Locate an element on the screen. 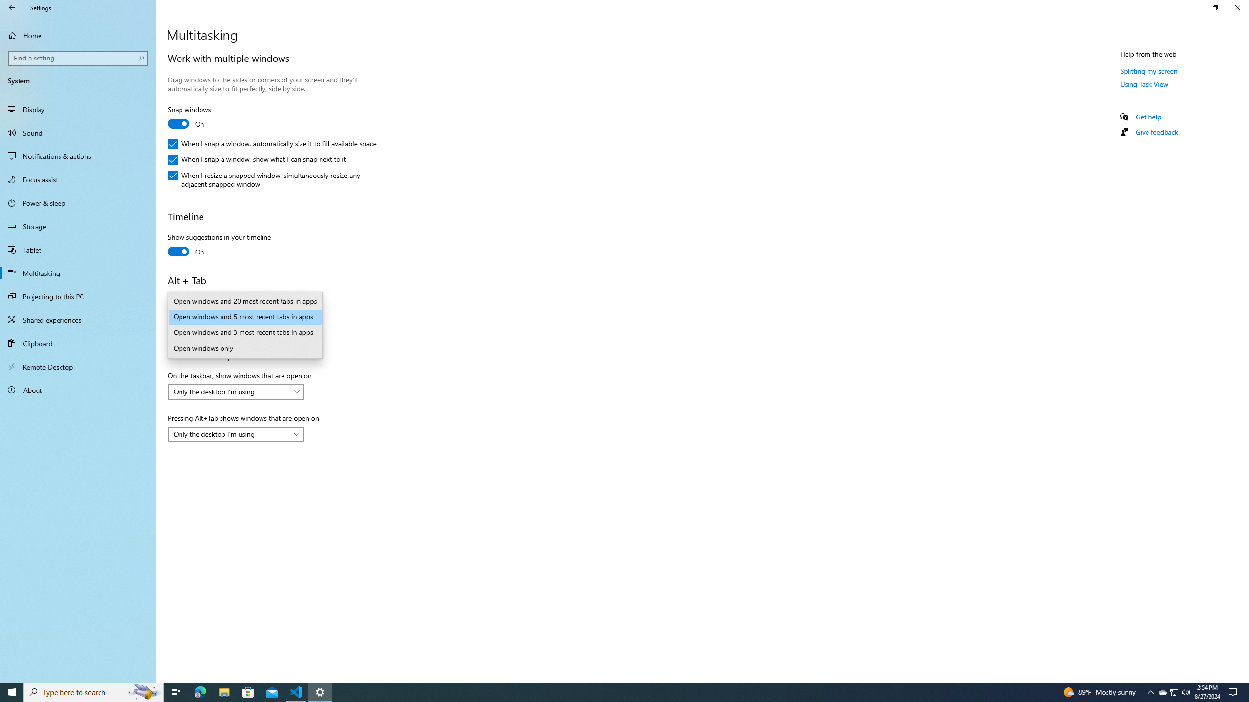 Image resolution: width=1249 pixels, height=702 pixels. Using Task View is located at coordinates (1145, 84).